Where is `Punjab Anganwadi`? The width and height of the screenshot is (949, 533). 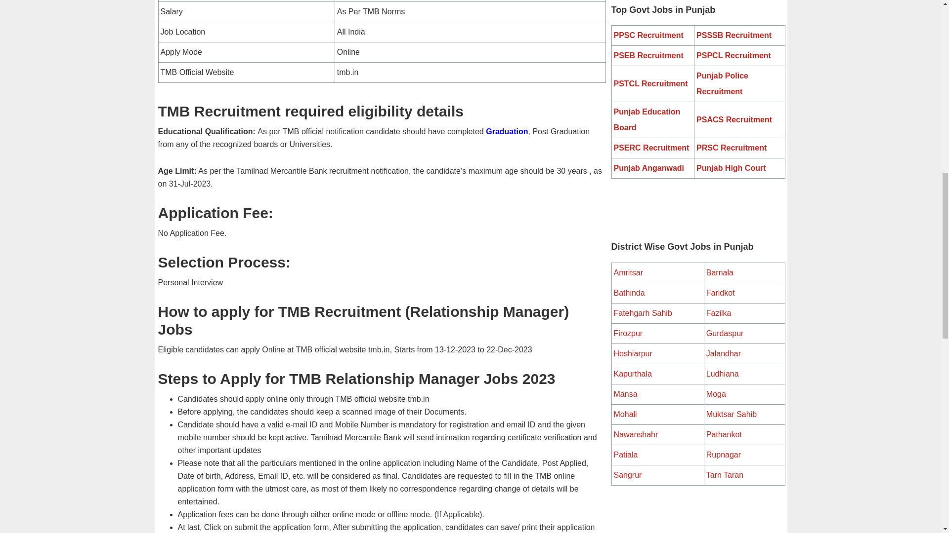
Punjab Anganwadi is located at coordinates (649, 168).